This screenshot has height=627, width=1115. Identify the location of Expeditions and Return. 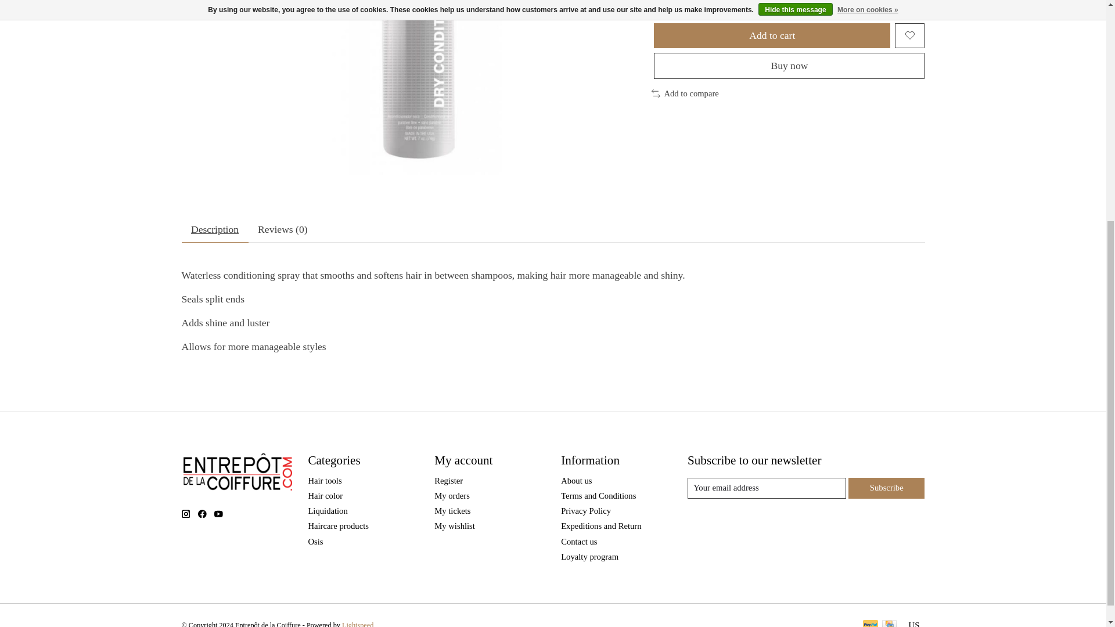
(600, 525).